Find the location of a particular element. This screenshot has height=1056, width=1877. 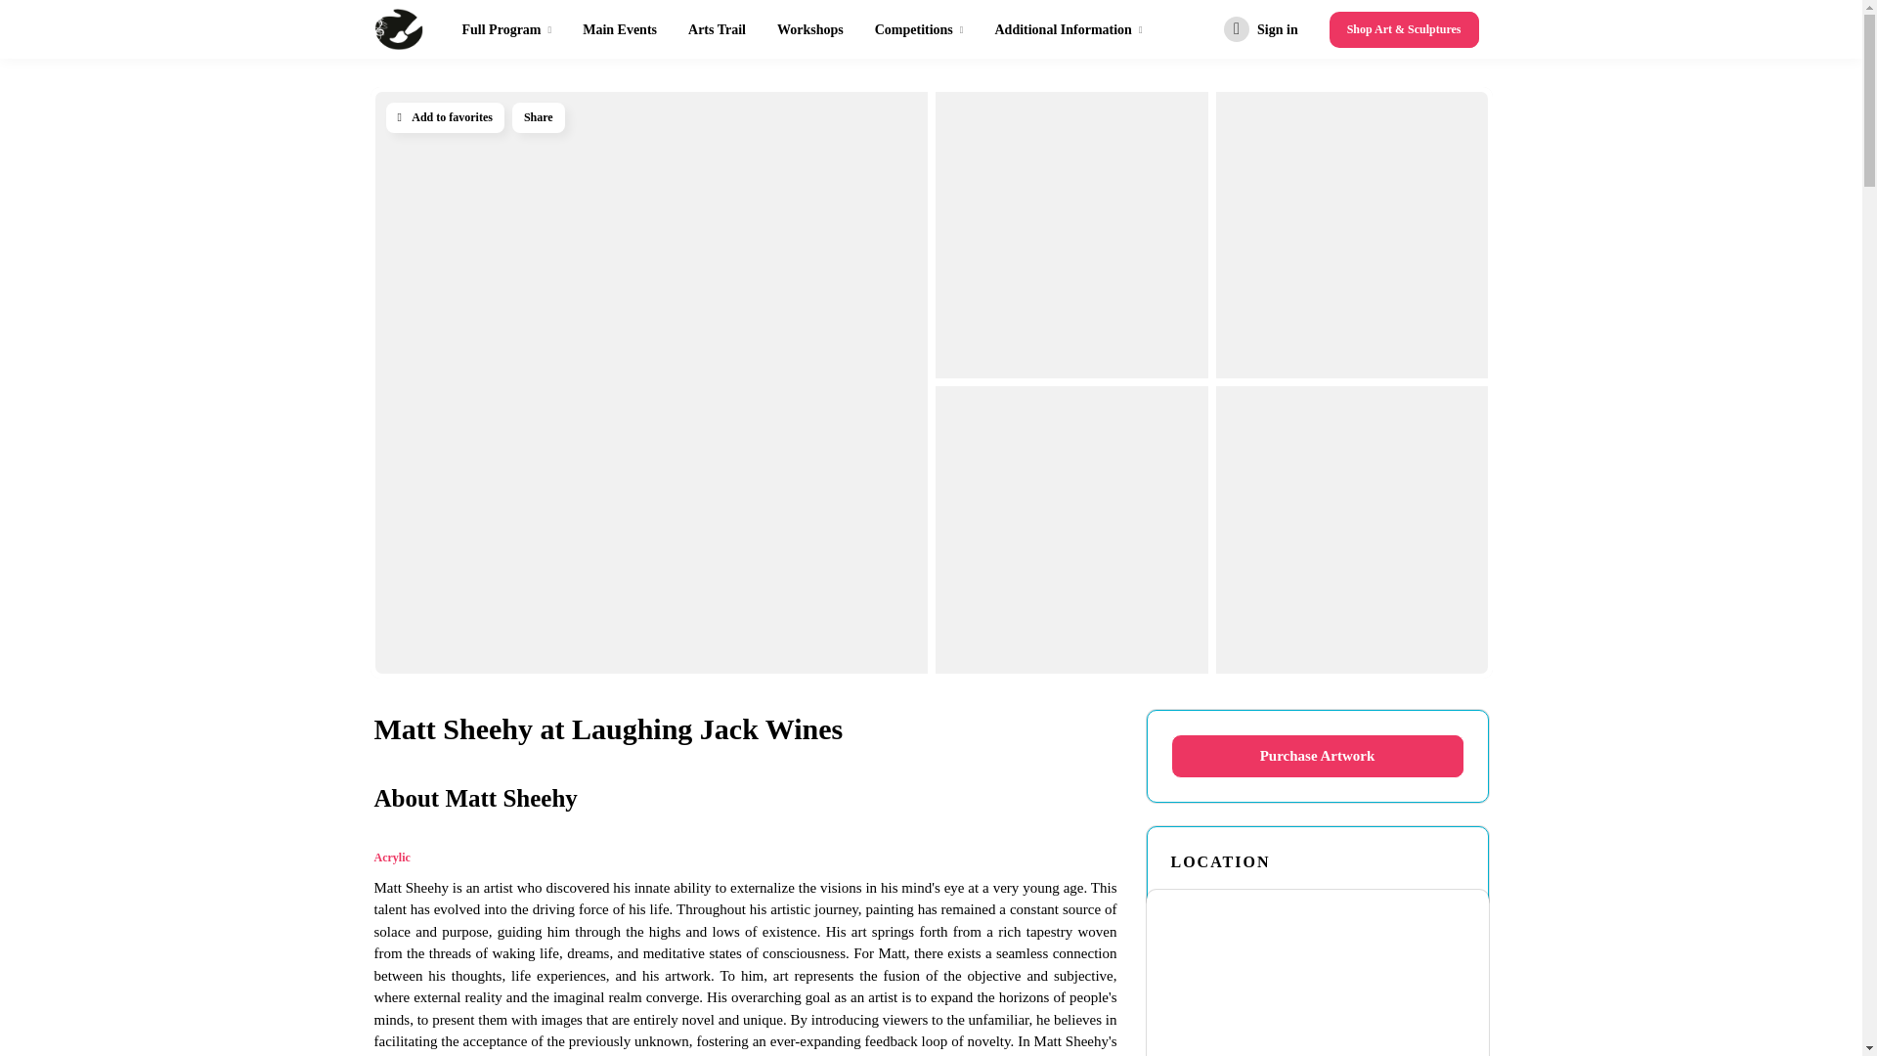

Competitions is located at coordinates (919, 29).